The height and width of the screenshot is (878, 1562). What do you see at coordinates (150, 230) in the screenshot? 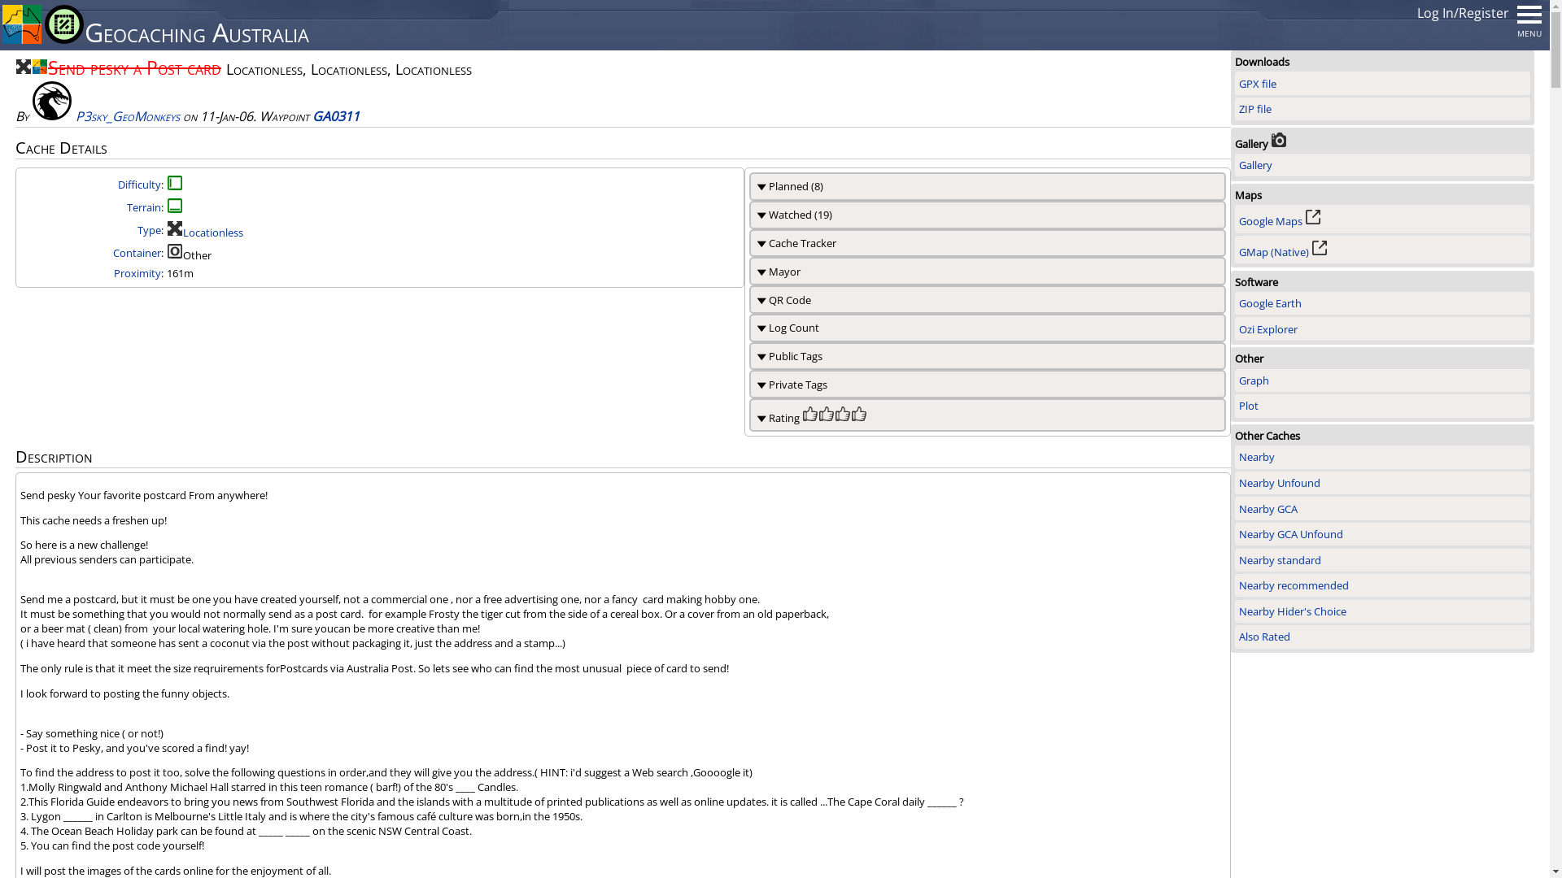
I see `Type` at bounding box center [150, 230].